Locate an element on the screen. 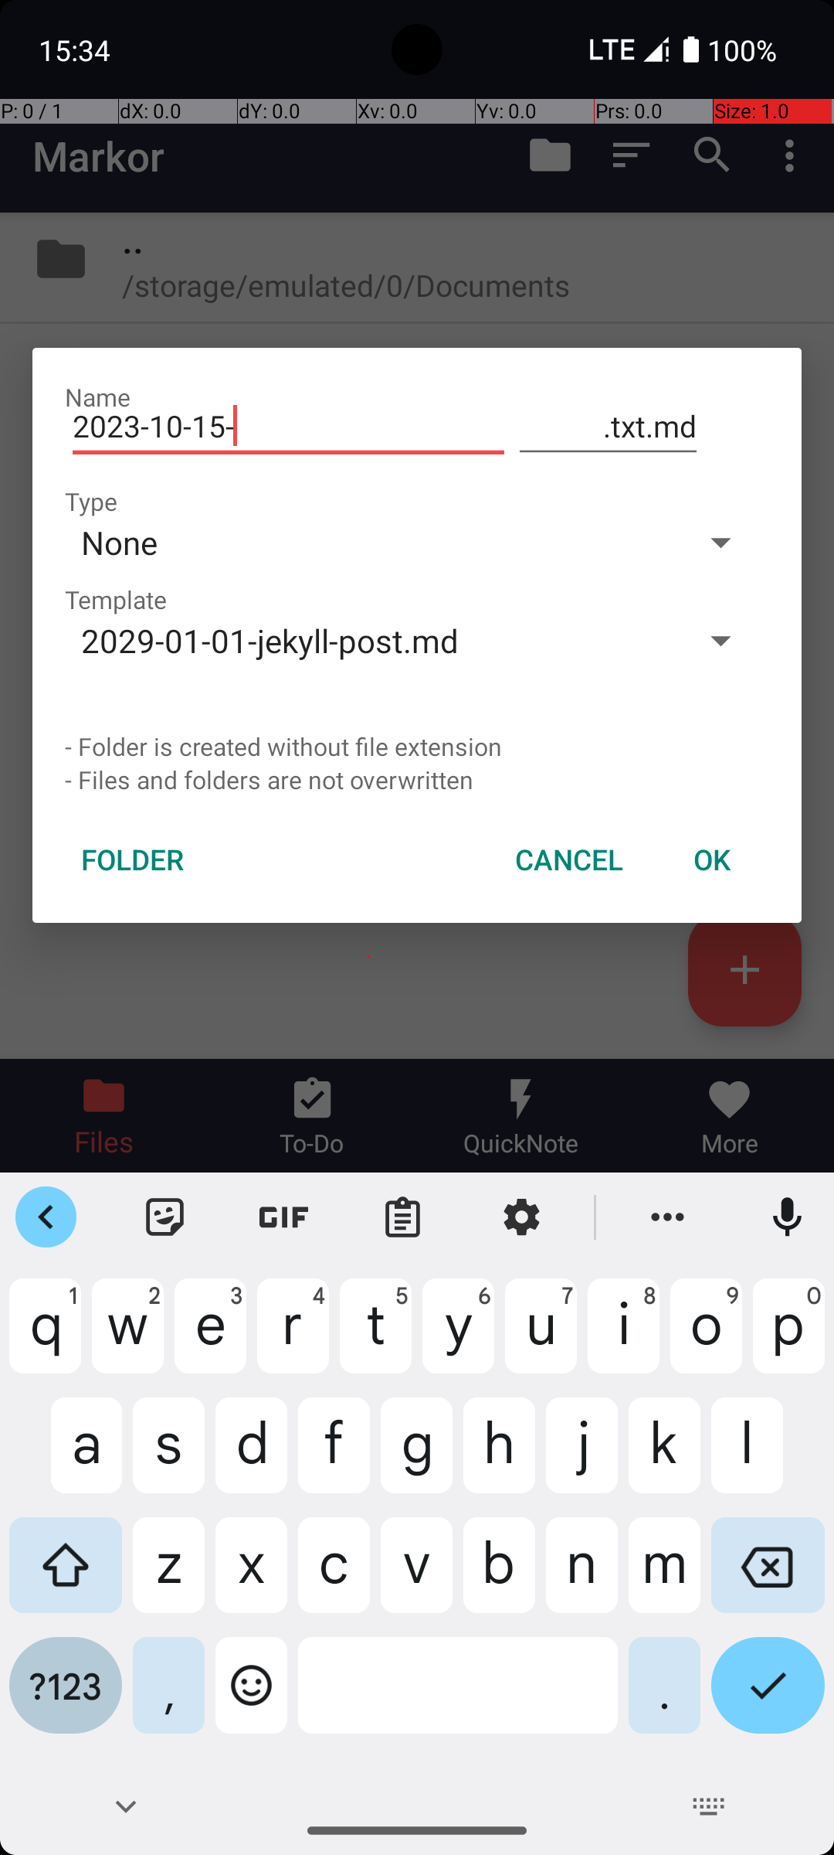 The image size is (834, 1855). .txt.md is located at coordinates (609, 427).